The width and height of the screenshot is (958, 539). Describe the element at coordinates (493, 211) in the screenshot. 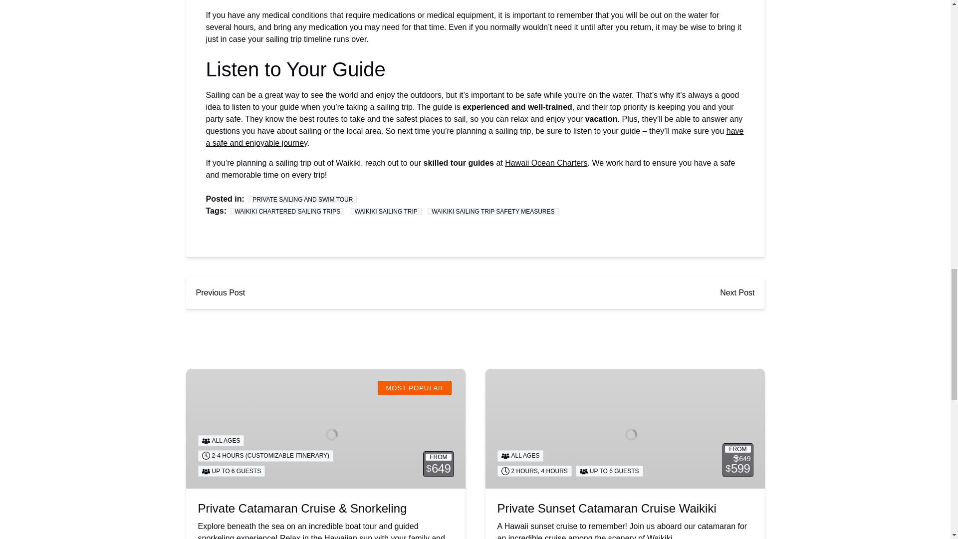

I see `WAIKIKI SAILING TRIP SAFETY MEASURES` at that location.